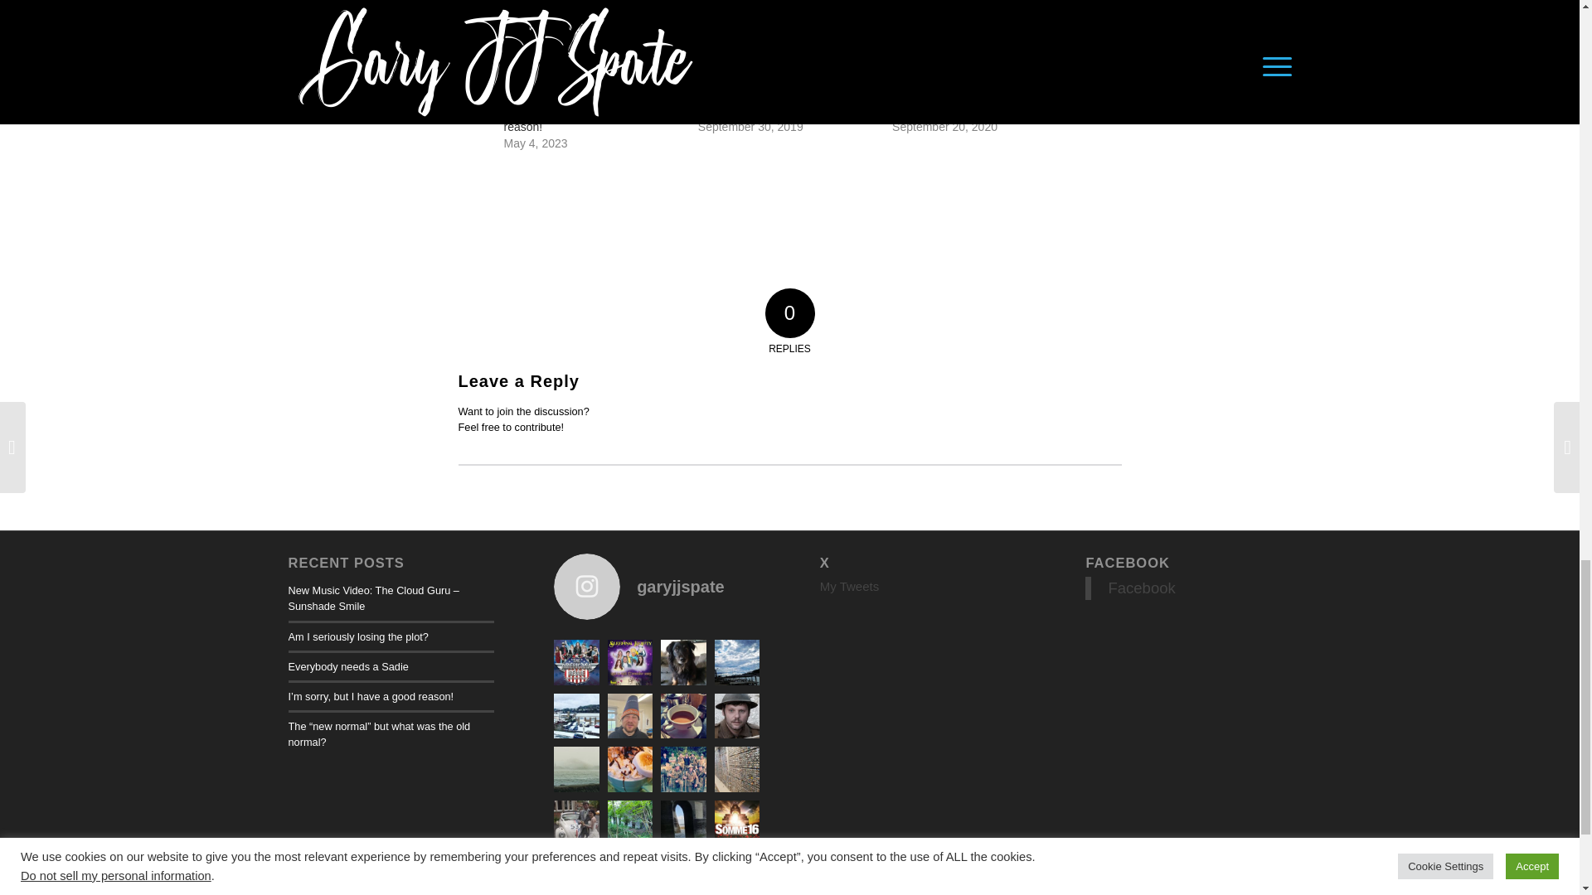 The image size is (1592, 895). I want to click on garyjjspate, so click(657, 587).